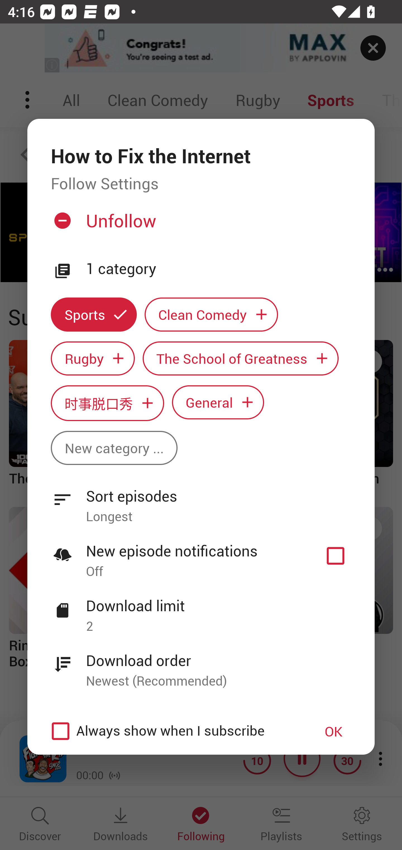 The width and height of the screenshot is (402, 850). I want to click on Sort episodes Longest, so click(201, 500).